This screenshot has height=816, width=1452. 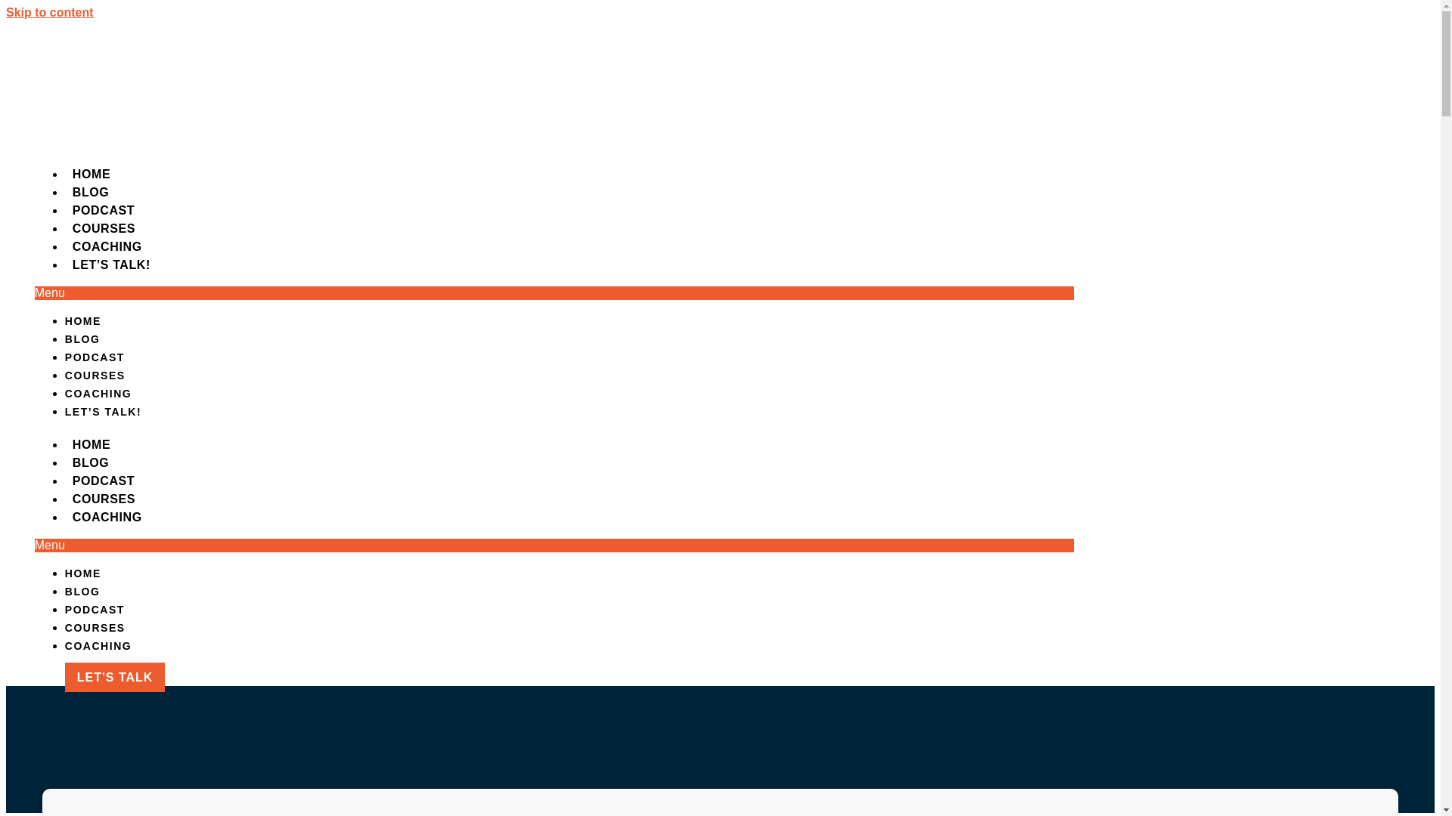 What do you see at coordinates (498, 319) in the screenshot?
I see `Dan Munro` at bounding box center [498, 319].